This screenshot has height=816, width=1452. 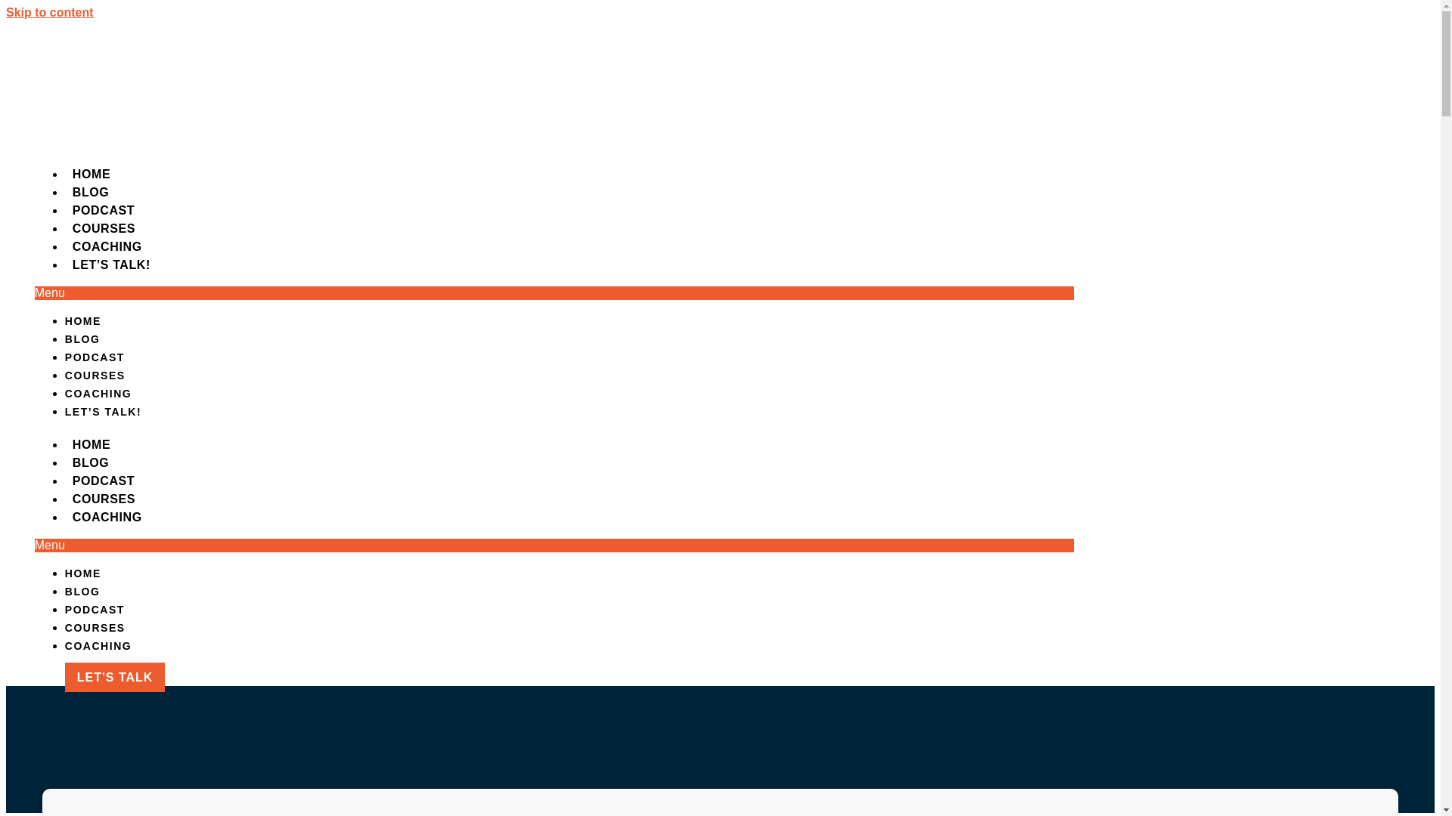 What do you see at coordinates (498, 319) in the screenshot?
I see `Dan Munro` at bounding box center [498, 319].